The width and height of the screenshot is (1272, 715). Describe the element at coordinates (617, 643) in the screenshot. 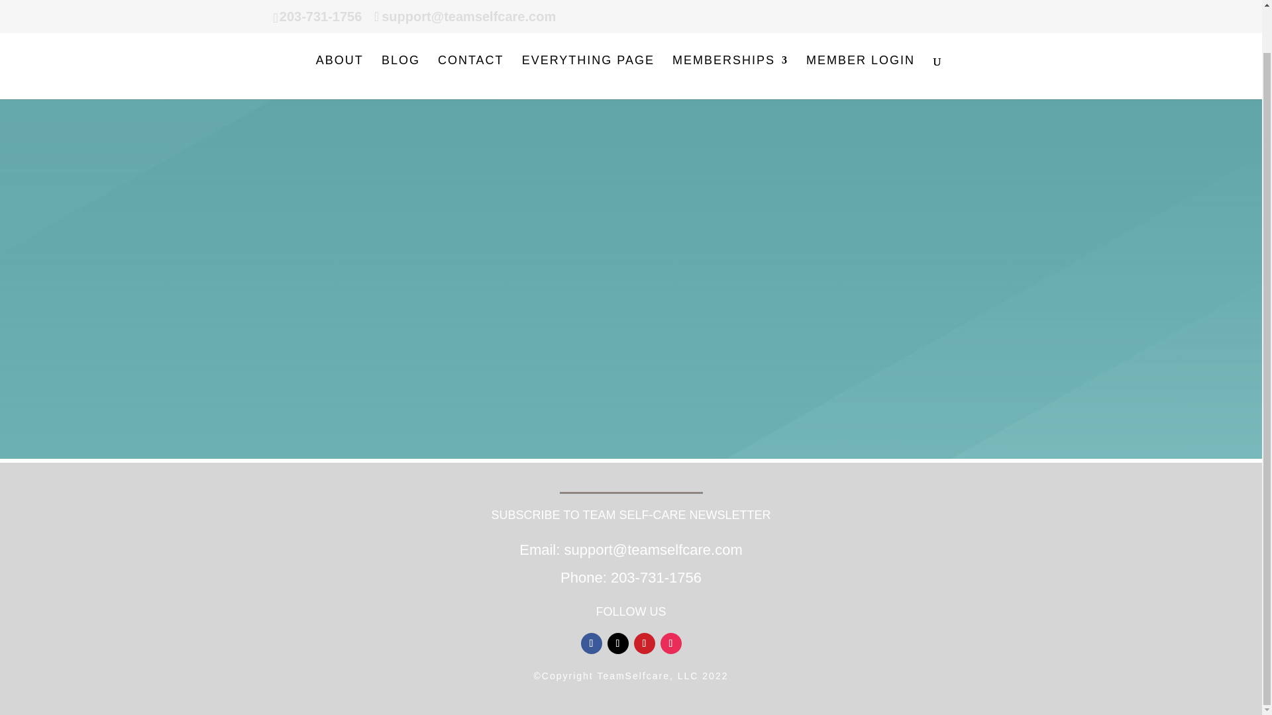

I see `Follow on Twitter` at that location.